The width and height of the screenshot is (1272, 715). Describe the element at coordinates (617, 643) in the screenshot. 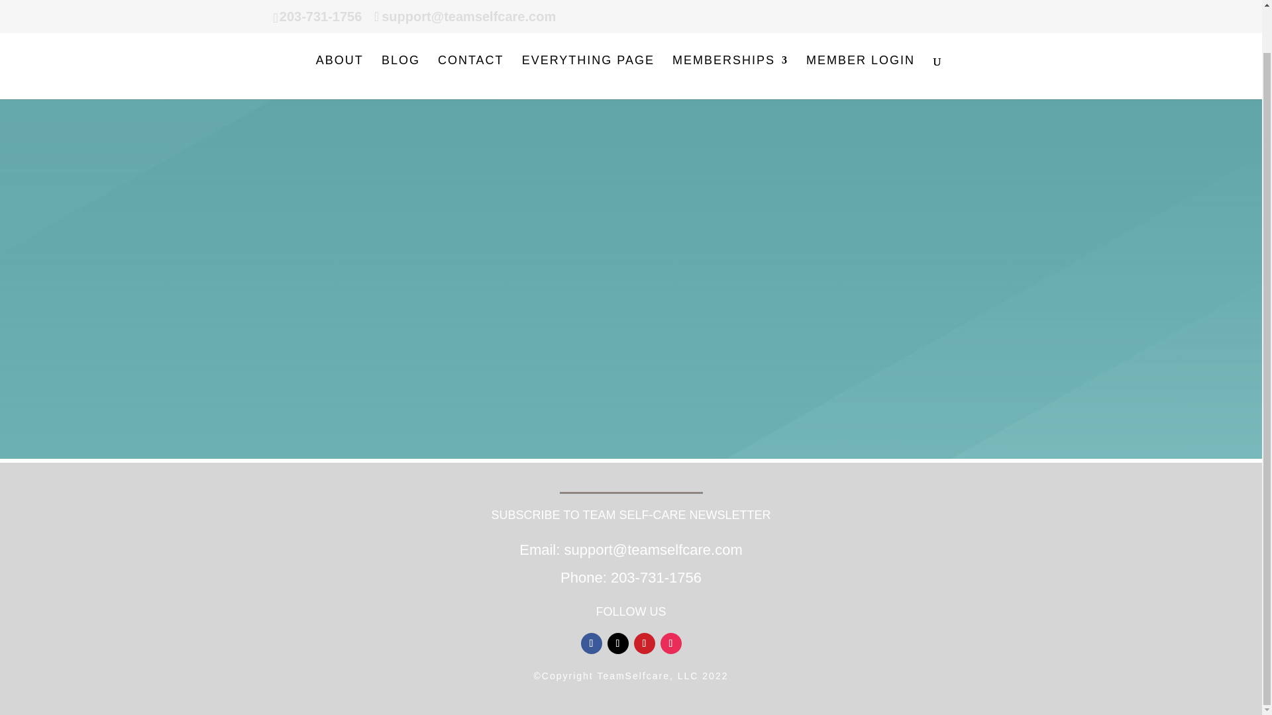

I see `Follow on Twitter` at that location.